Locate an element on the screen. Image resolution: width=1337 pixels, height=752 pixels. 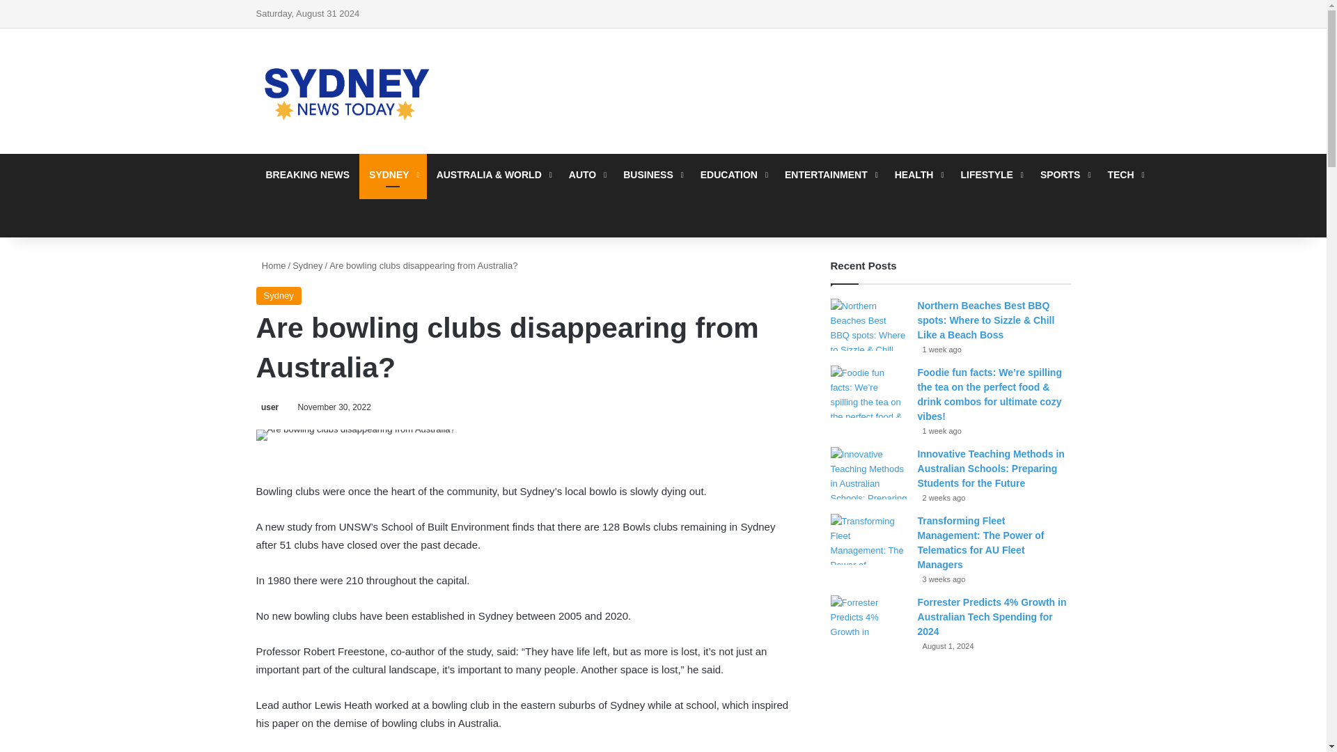
BREAKING NEWS is located at coordinates (308, 174).